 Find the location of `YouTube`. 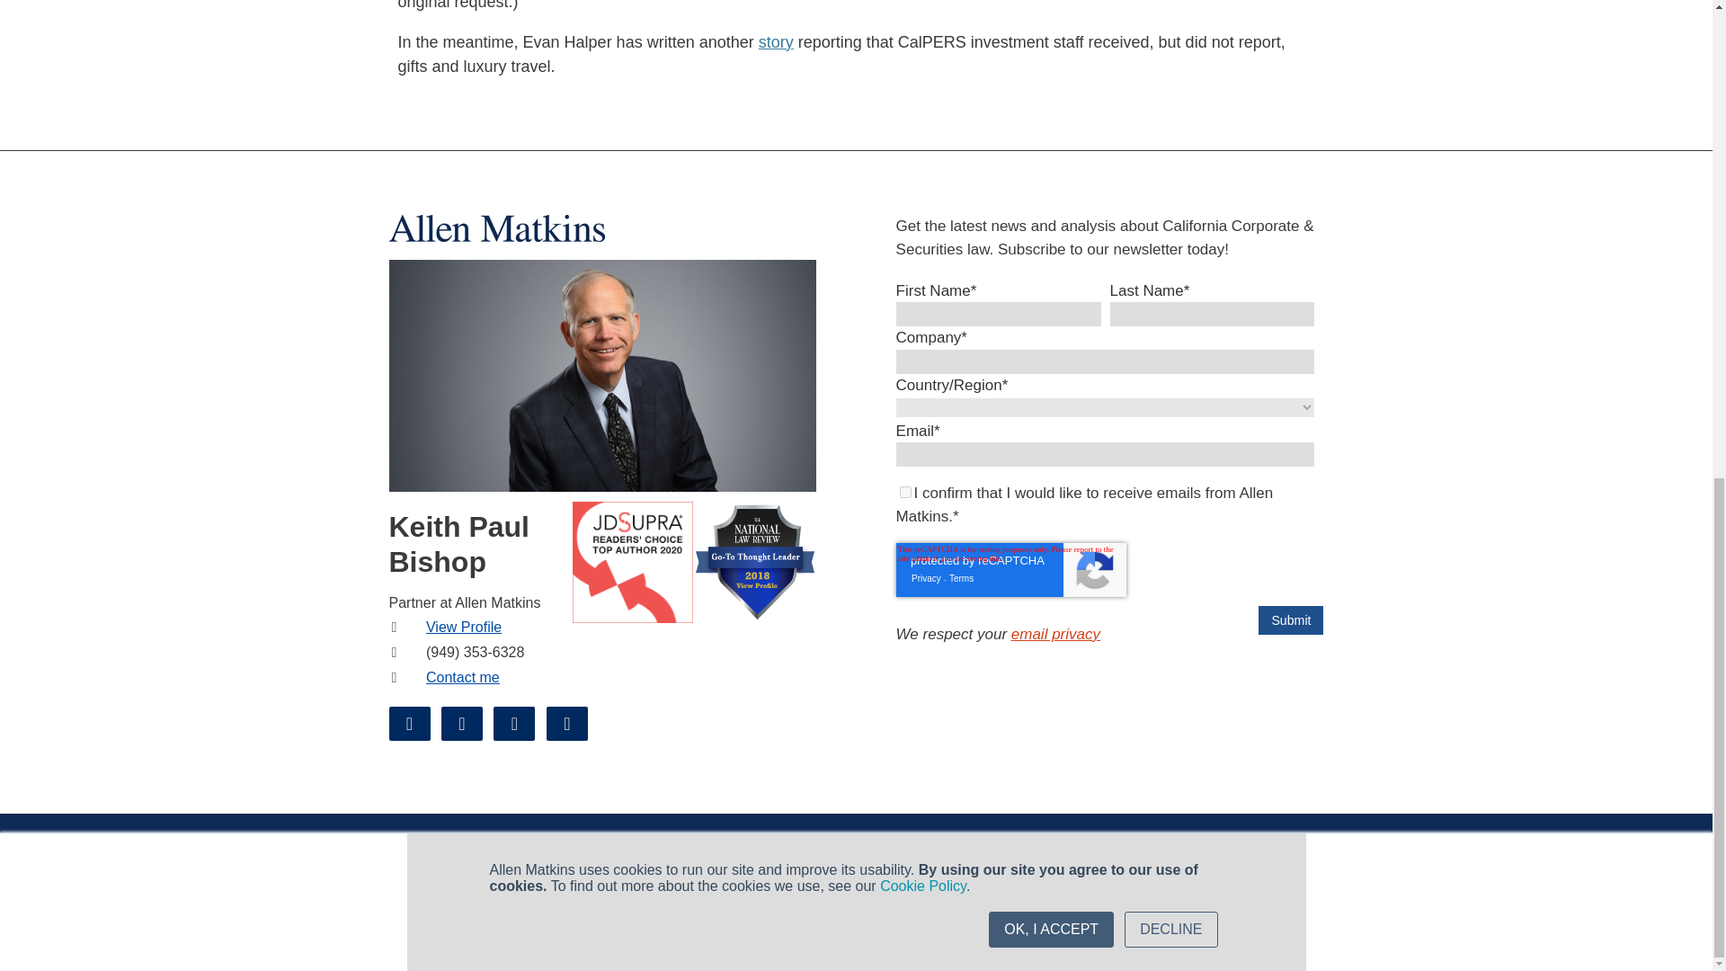

YouTube is located at coordinates (567, 724).